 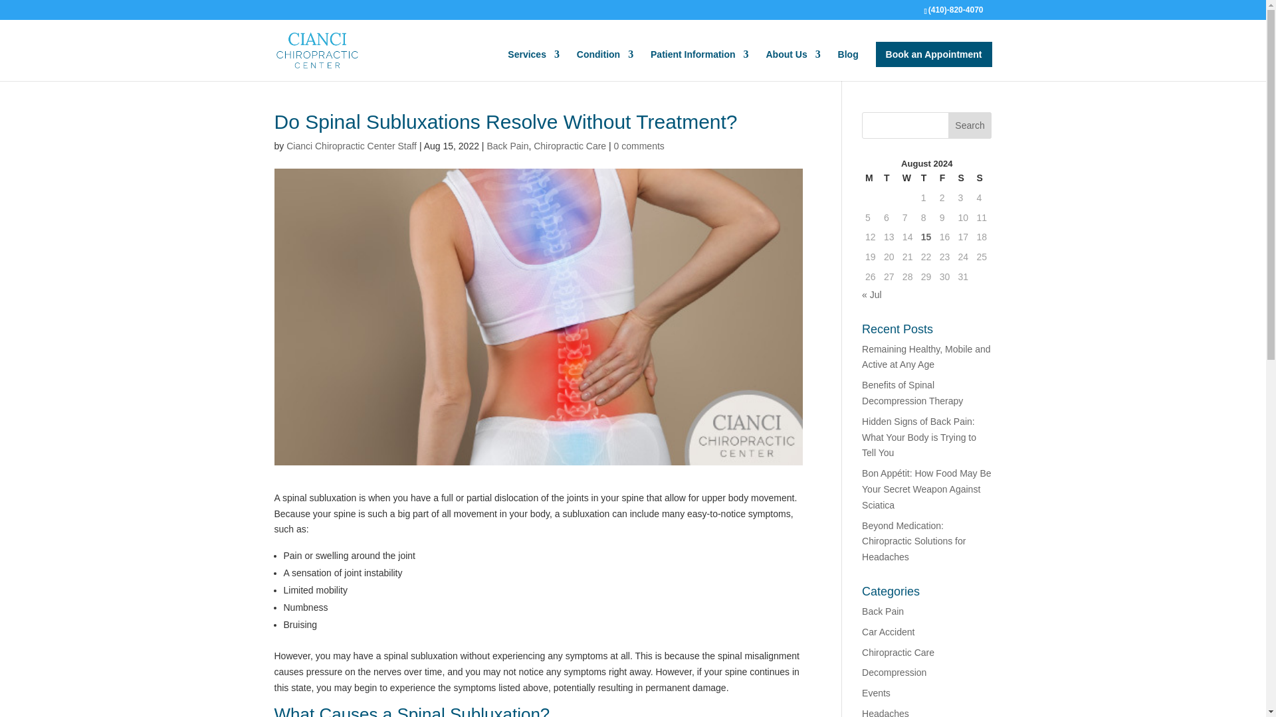 What do you see at coordinates (889, 178) in the screenshot?
I see `Tuesday` at bounding box center [889, 178].